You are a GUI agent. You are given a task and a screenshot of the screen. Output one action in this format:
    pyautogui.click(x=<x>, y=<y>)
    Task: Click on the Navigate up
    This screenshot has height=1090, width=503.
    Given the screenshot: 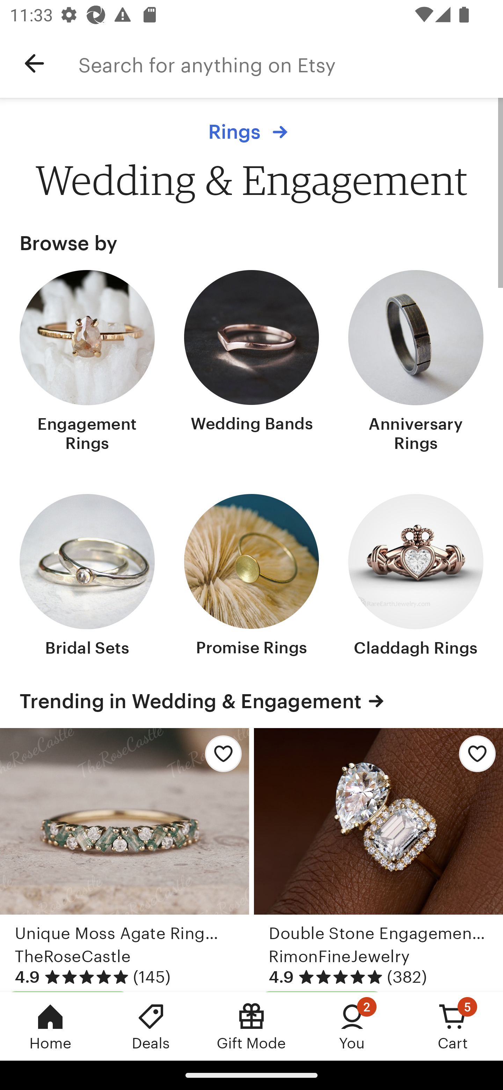 What is the action you would take?
    pyautogui.click(x=34, y=64)
    